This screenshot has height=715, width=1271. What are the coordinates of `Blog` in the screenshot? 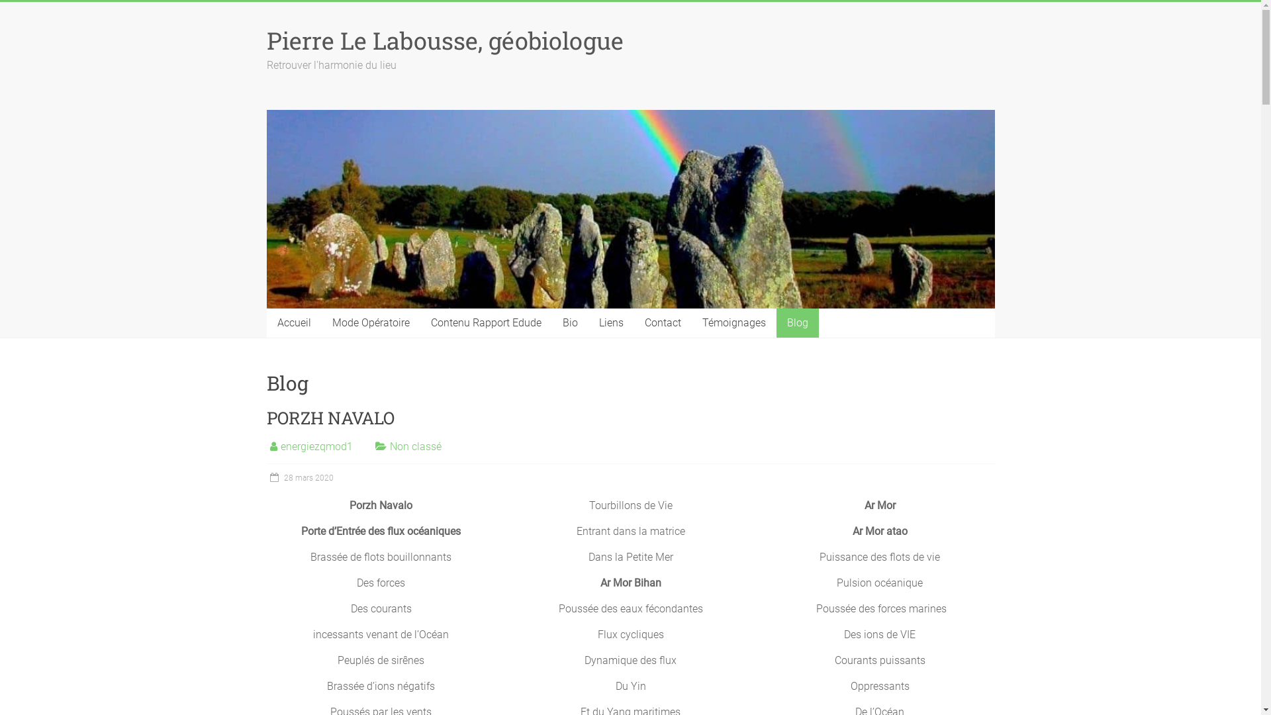 It's located at (797, 323).